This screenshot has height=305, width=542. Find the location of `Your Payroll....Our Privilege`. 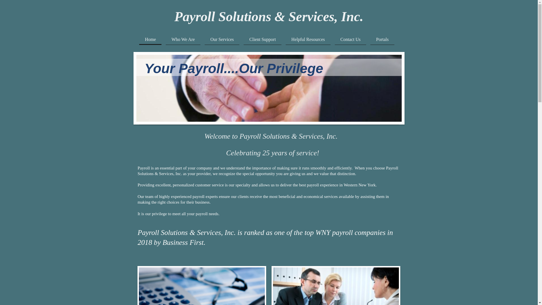

Your Payroll....Our Privilege is located at coordinates (234, 68).